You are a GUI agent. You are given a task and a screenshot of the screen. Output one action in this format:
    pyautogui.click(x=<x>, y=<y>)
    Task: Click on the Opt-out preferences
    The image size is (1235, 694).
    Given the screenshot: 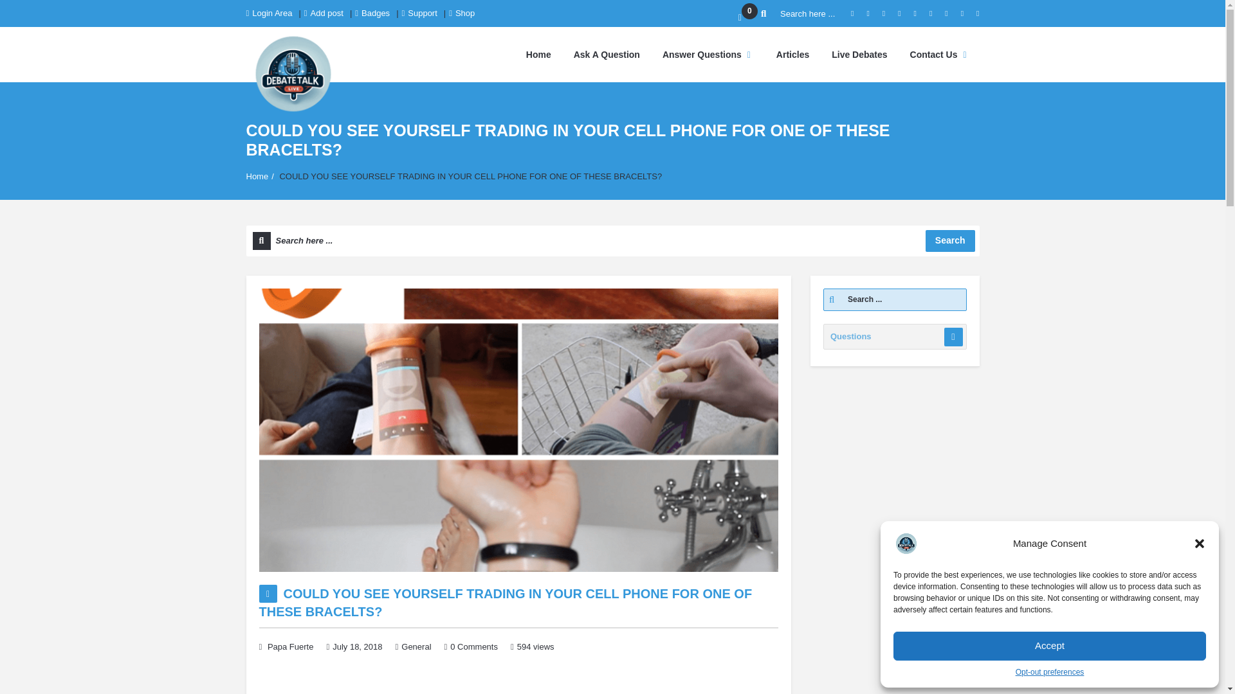 What is the action you would take?
    pyautogui.click(x=1050, y=672)
    